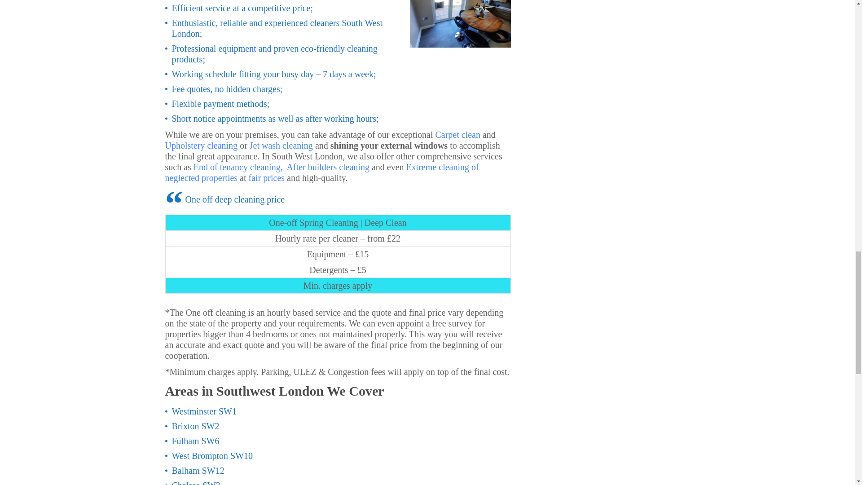 This screenshot has width=862, height=485. Describe the element at coordinates (328, 166) in the screenshot. I see `After builders cleaning` at that location.